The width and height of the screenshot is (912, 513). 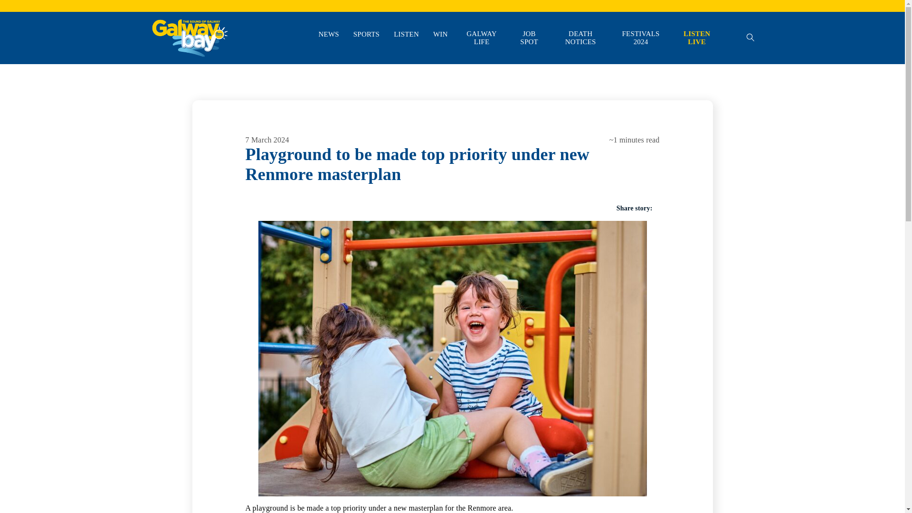 I want to click on LISTEN LIVE, so click(x=696, y=38).